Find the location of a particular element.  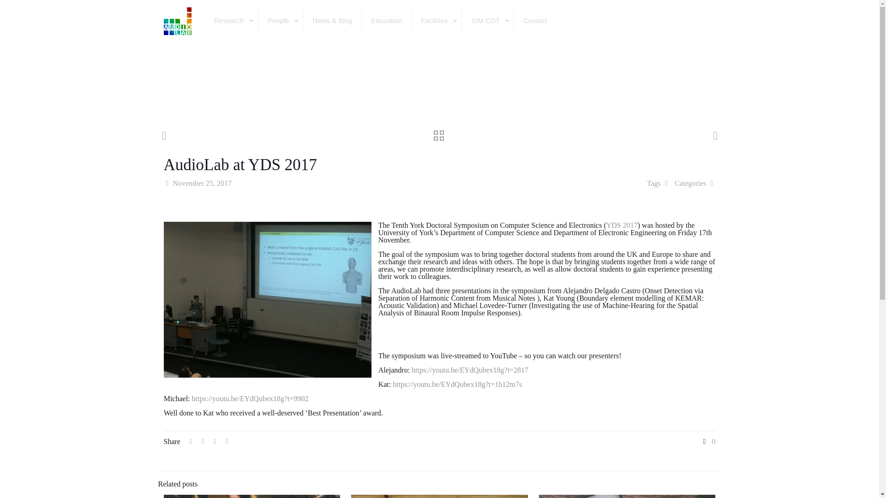

SIM CDT is located at coordinates (487, 20).